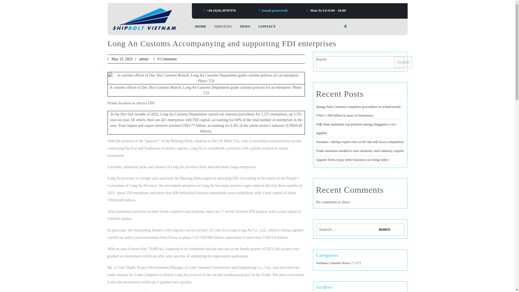 This screenshot has height=292, width=519. What do you see at coordinates (223, 26) in the screenshot?
I see `SERVICES` at bounding box center [223, 26].